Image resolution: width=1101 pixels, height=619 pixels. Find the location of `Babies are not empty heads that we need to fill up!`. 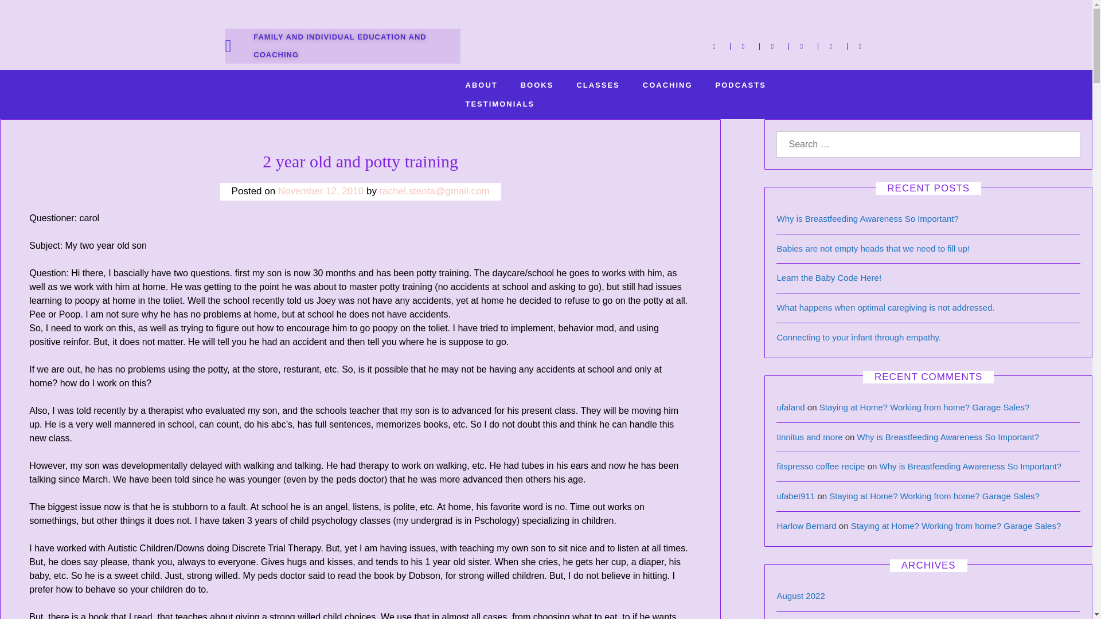

Babies are not empty heads that we need to fill up! is located at coordinates (873, 248).